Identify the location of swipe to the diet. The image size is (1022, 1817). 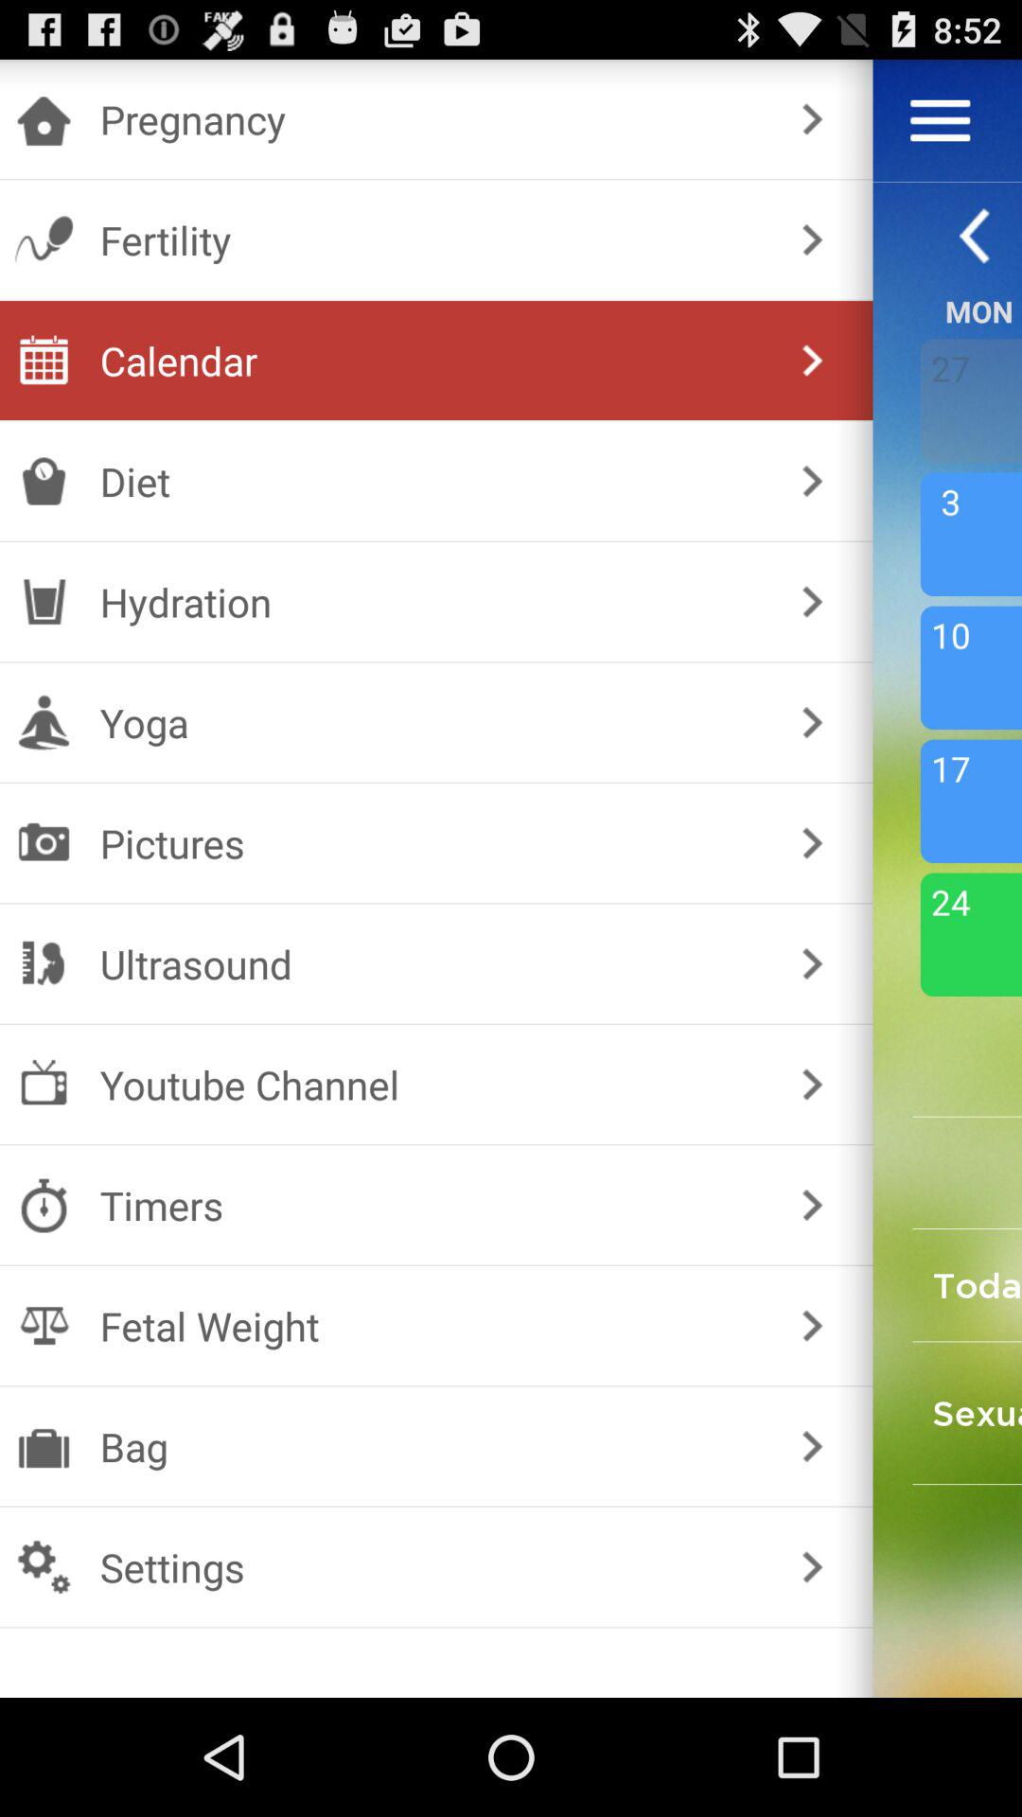
(432, 481).